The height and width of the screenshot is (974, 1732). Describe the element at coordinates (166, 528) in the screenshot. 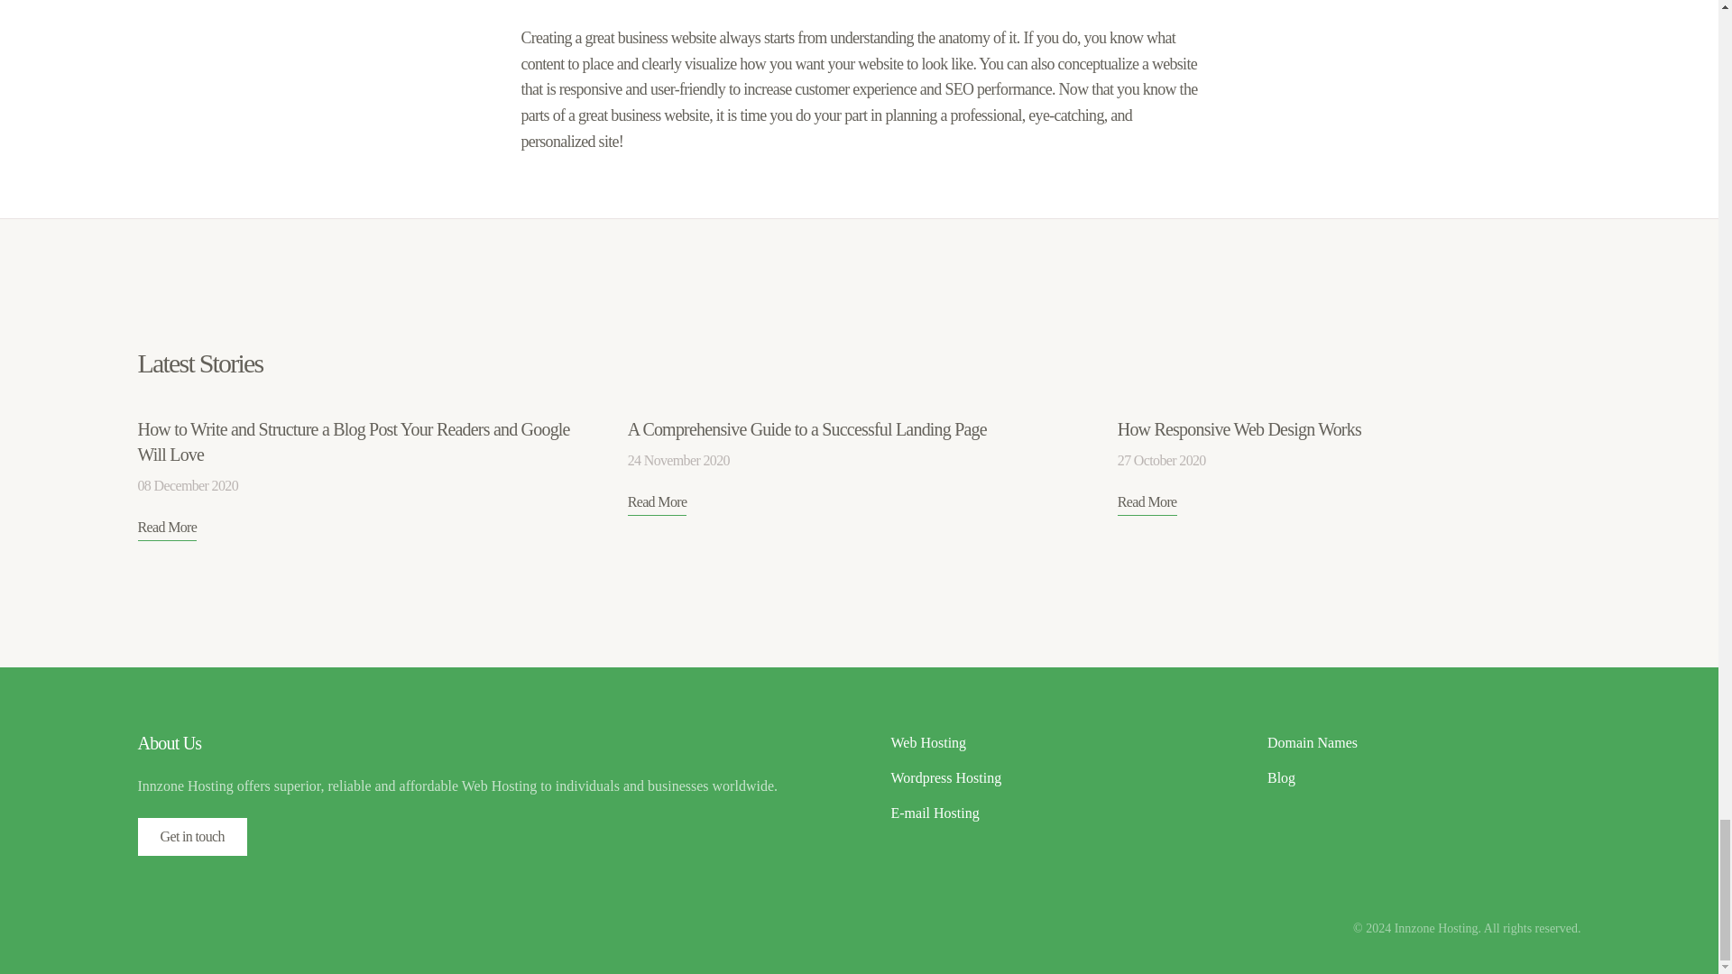

I see `Read More` at that location.